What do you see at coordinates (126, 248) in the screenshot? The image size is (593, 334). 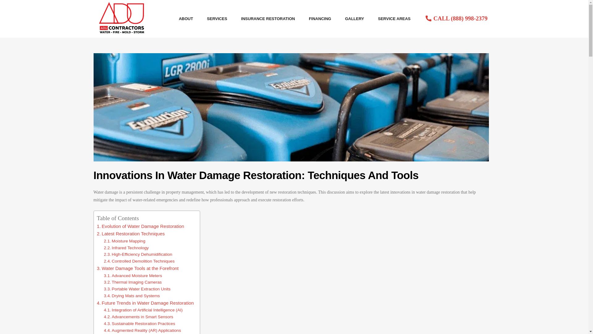 I see `Infrared Technology` at bounding box center [126, 248].